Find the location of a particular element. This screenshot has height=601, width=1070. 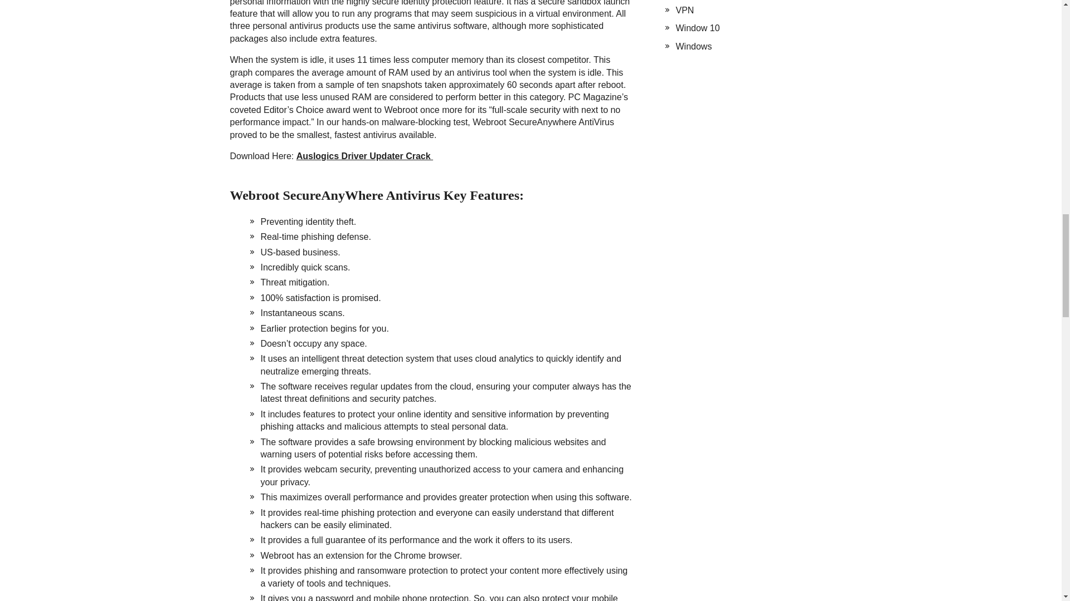

Auslogics Driver Updater Crack  is located at coordinates (364, 156).